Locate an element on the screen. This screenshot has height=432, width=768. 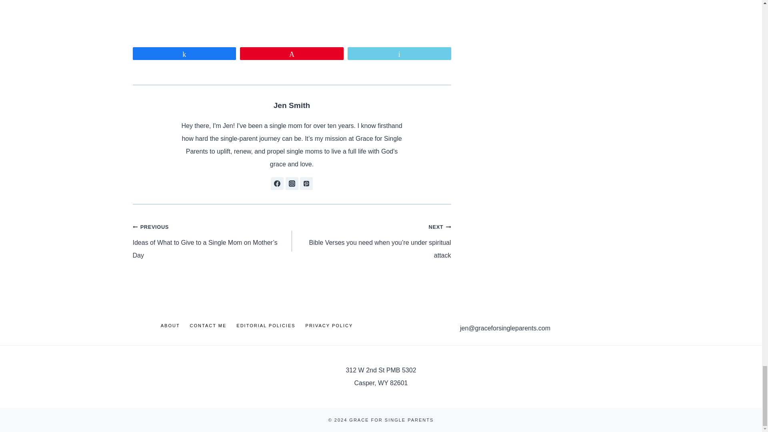
Follow Jen Smith on Instagram is located at coordinates (292, 183).